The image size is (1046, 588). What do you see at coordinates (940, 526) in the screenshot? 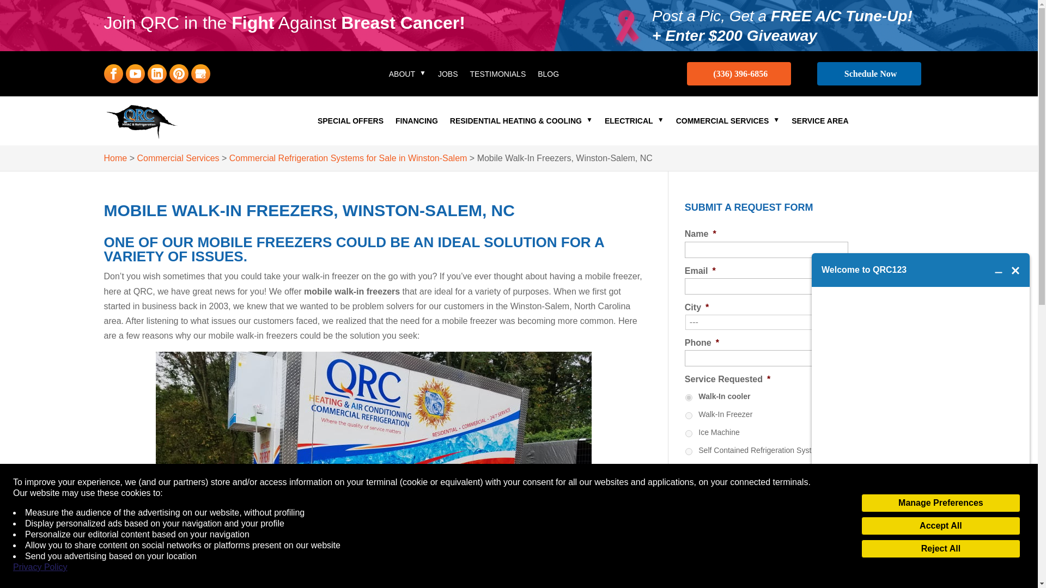
I see `Accept All` at bounding box center [940, 526].